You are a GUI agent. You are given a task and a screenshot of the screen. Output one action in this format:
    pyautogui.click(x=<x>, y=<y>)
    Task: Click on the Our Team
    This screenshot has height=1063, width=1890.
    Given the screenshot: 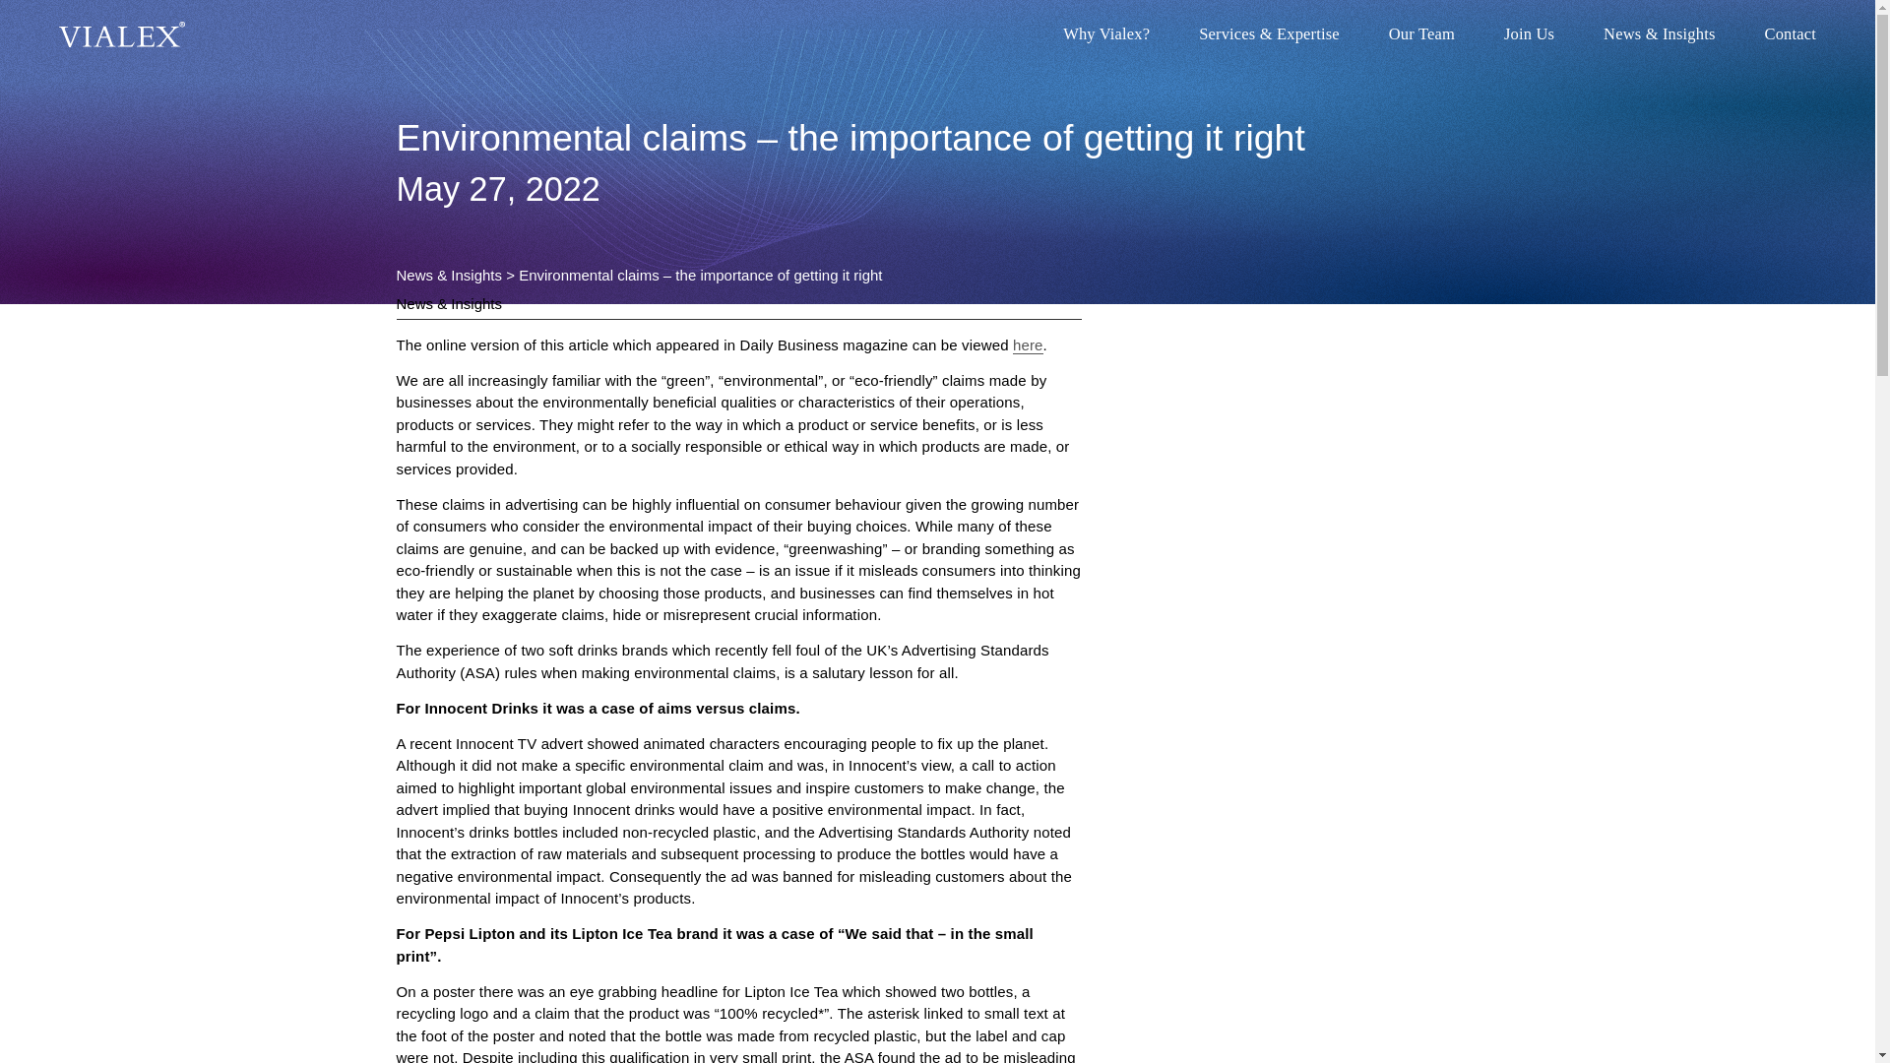 What is the action you would take?
    pyautogui.click(x=1421, y=34)
    